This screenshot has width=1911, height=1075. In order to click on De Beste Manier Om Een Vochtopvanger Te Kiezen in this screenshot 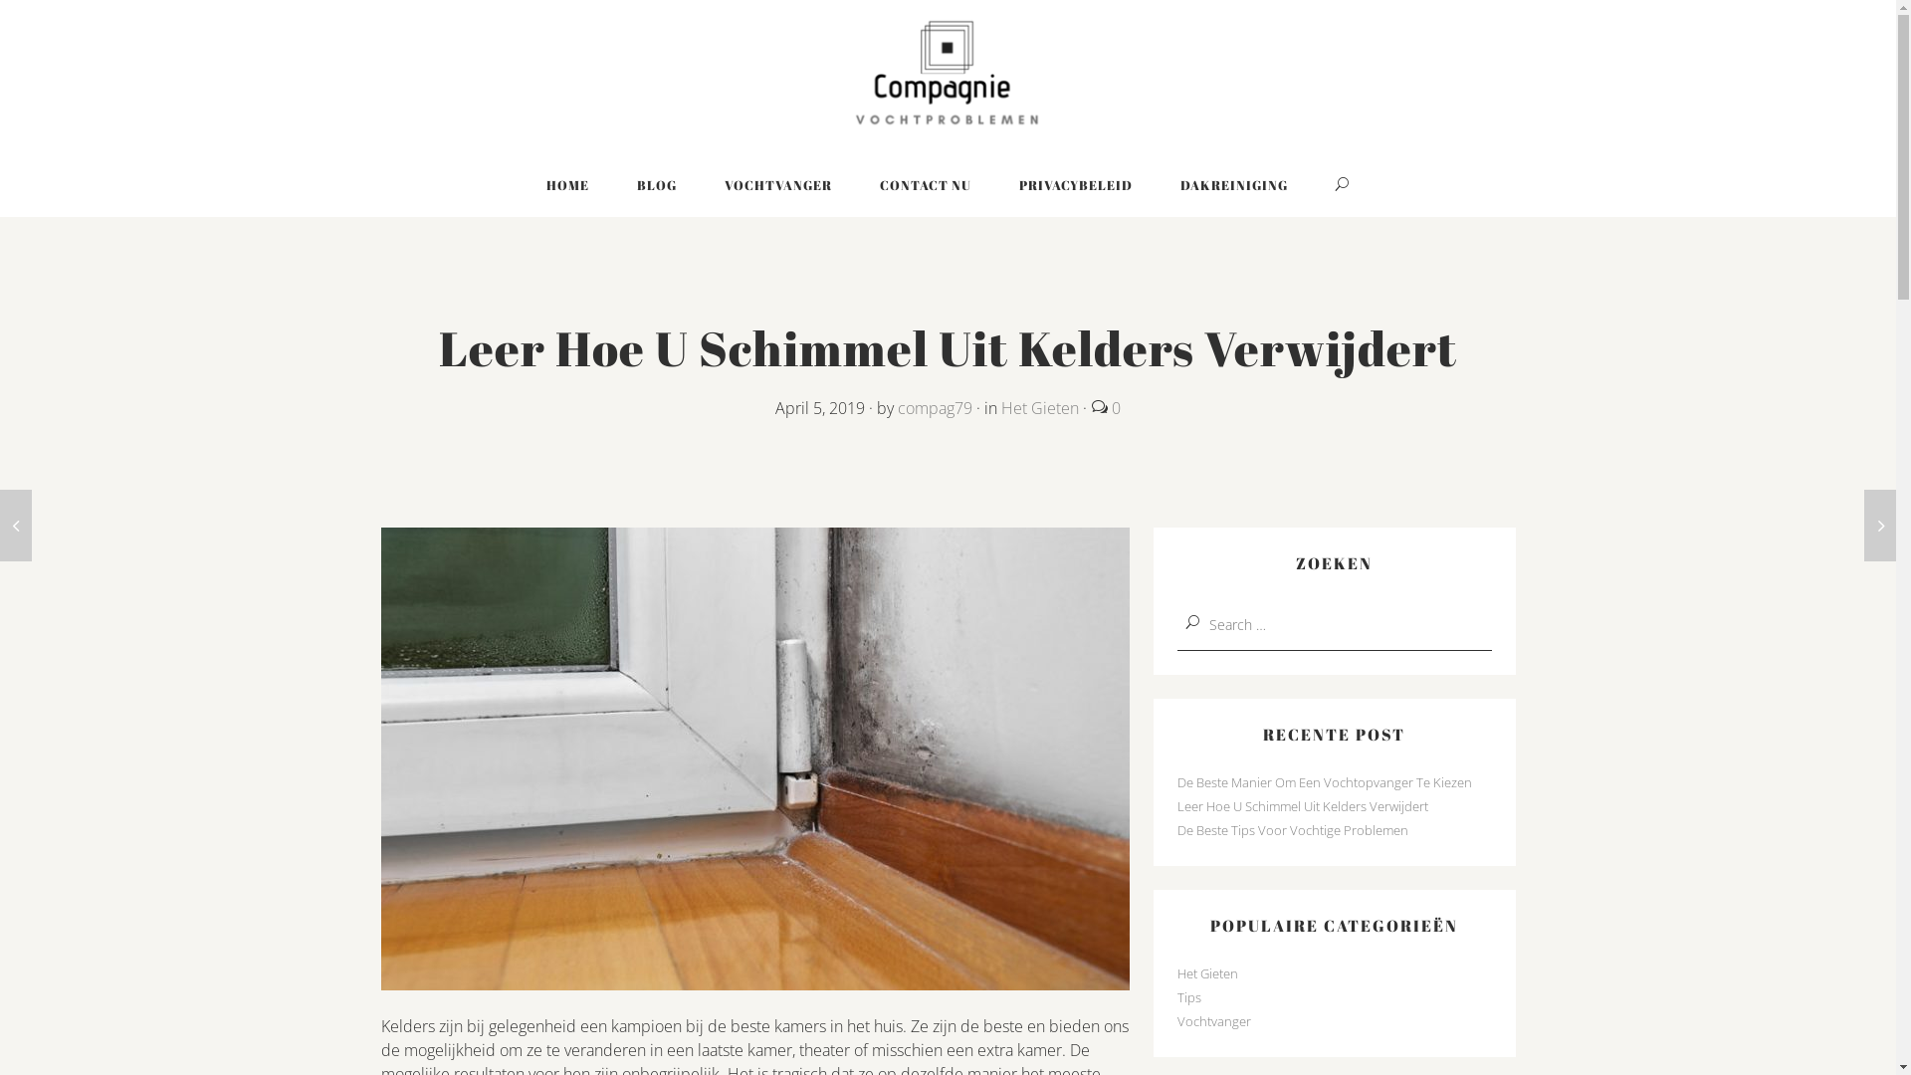, I will do `click(1324, 782)`.